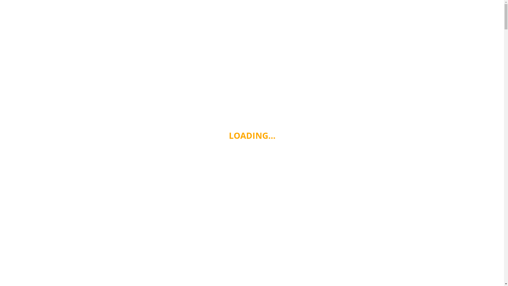 This screenshot has height=286, width=508. I want to click on COOKING, so click(337, 7).